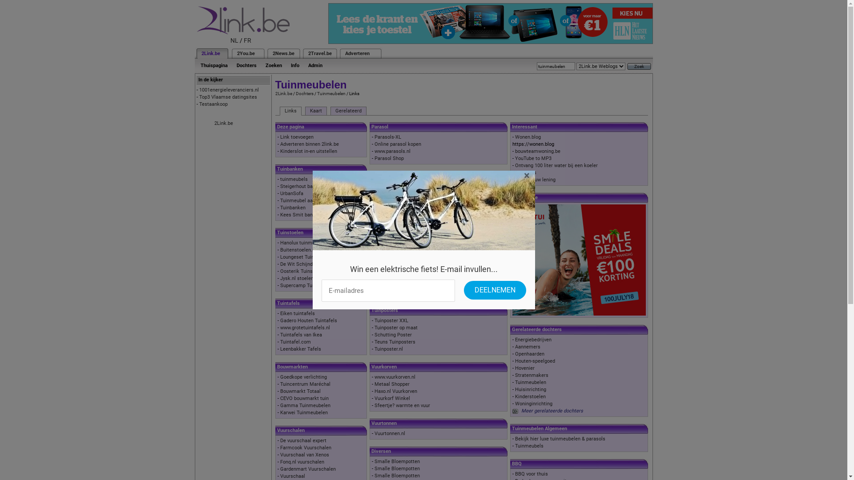 The image size is (854, 480). I want to click on Wehkamp Tuinset, so click(395, 201).